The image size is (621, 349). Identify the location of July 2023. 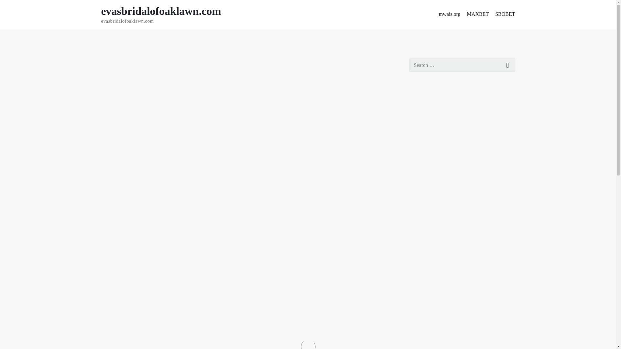
(107, 38).